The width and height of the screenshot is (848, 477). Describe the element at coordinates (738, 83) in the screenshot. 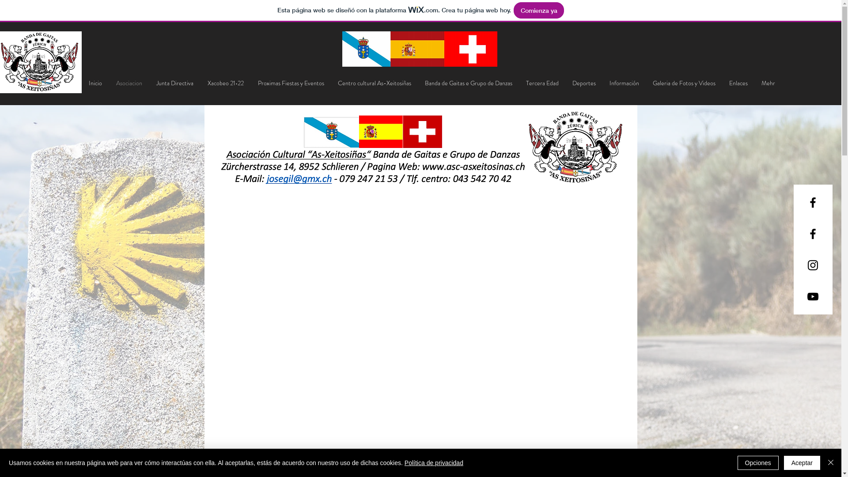

I see `Enlaces` at that location.